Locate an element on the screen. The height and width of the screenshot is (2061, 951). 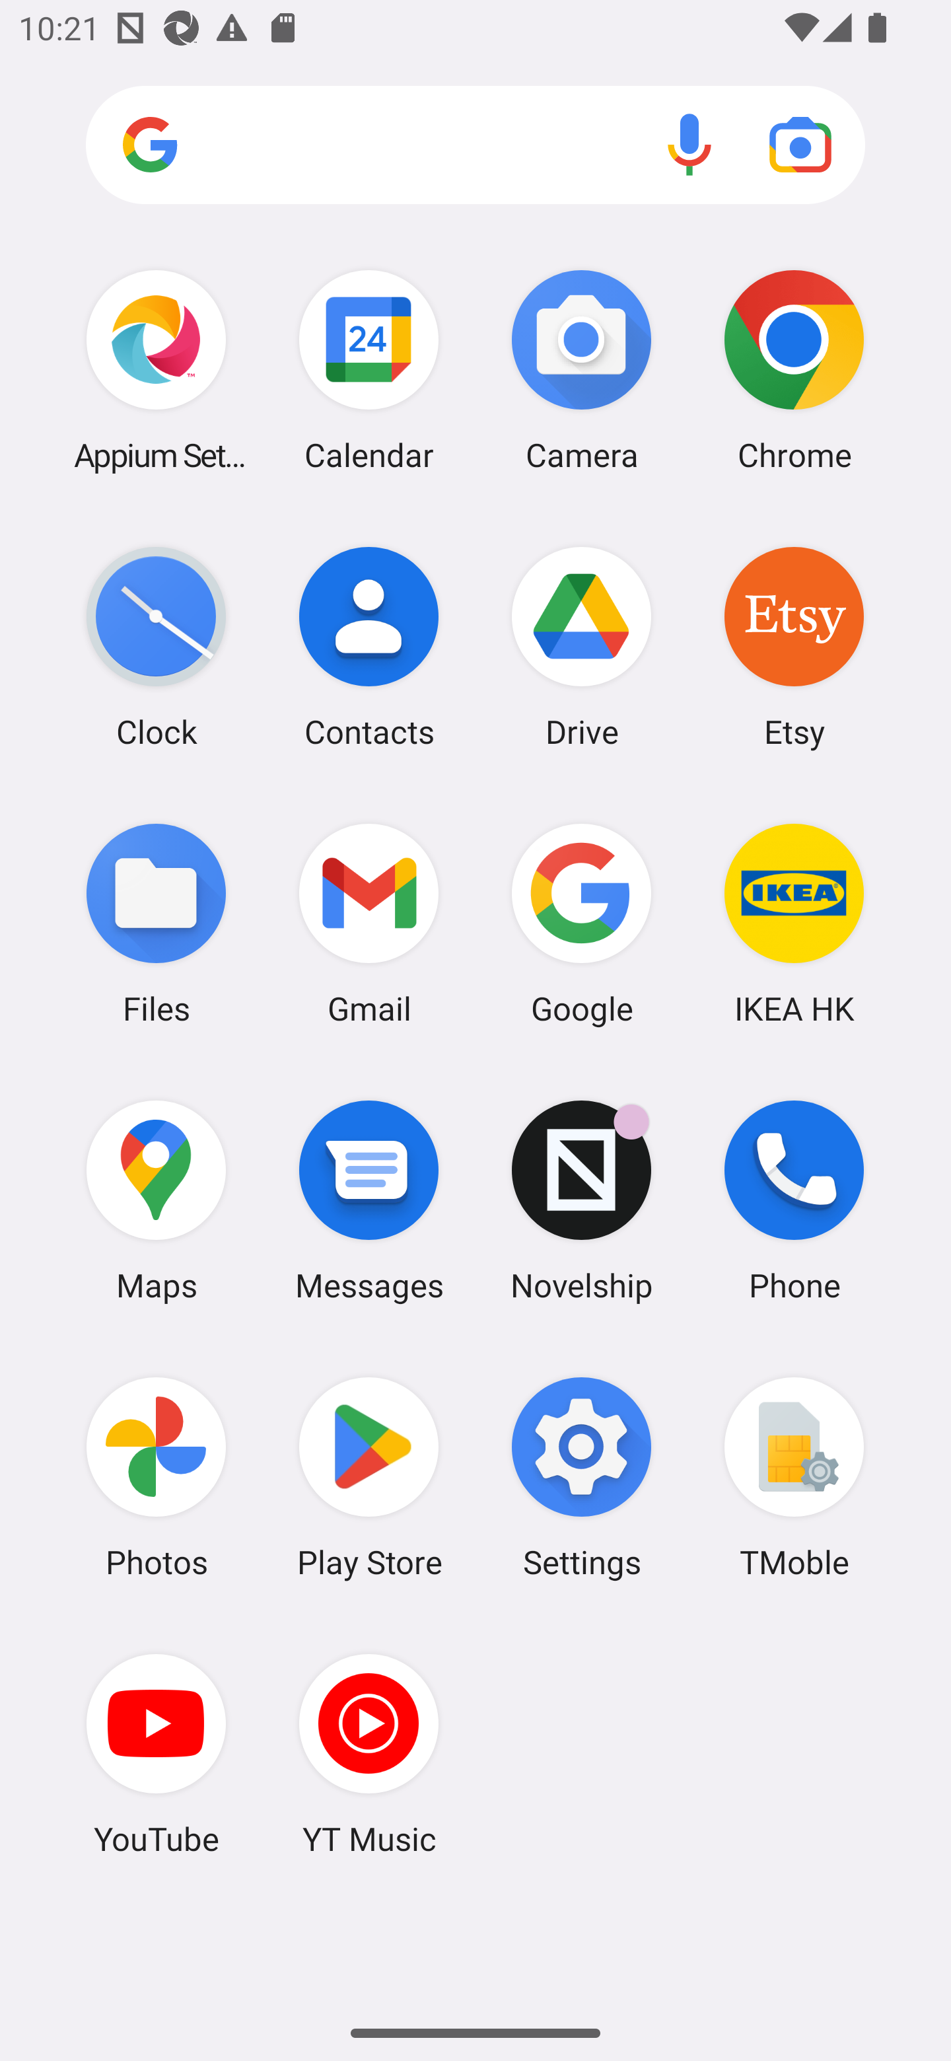
Camera is located at coordinates (582, 370).